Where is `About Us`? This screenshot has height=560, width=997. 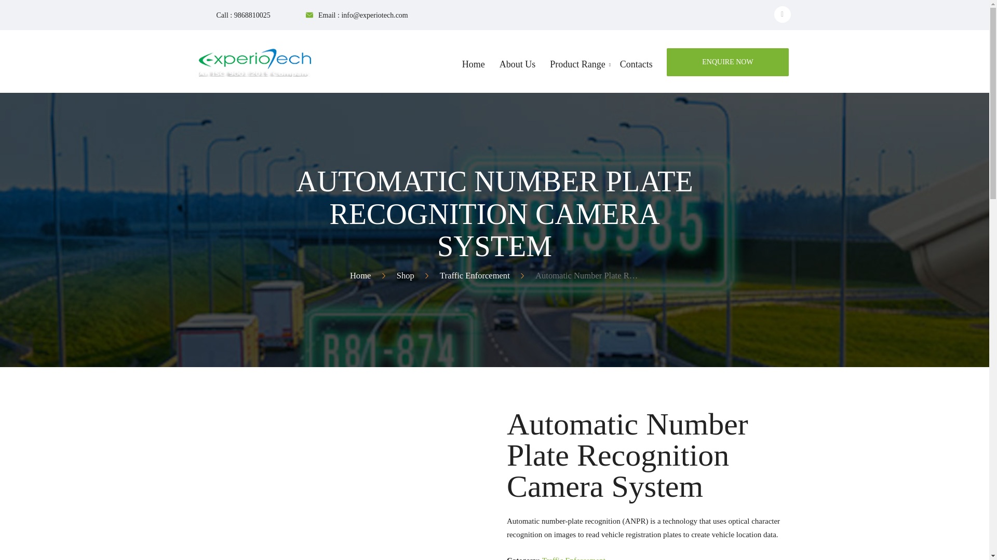 About Us is located at coordinates (518, 69).